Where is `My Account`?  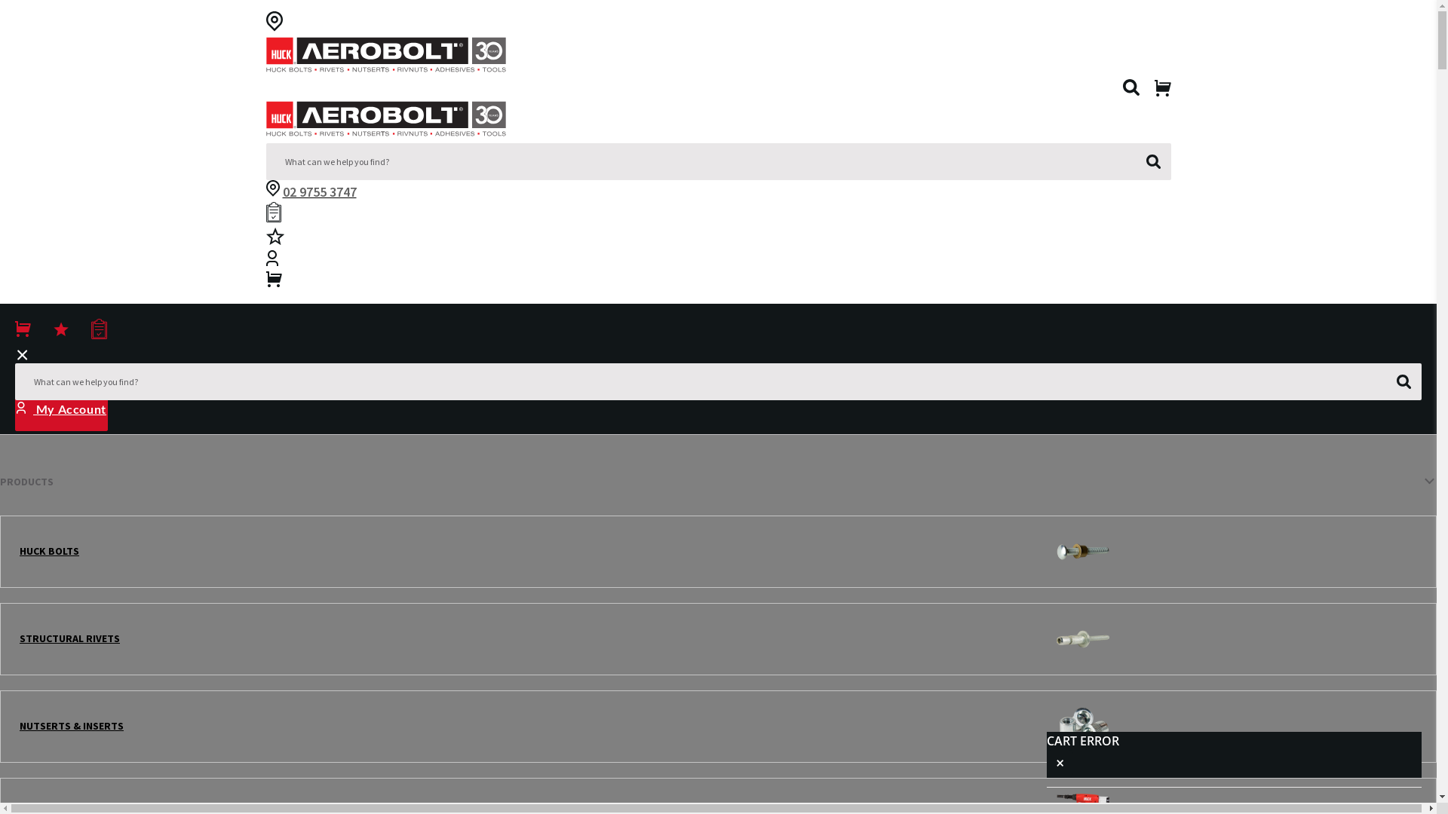 My Account is located at coordinates (62, 409).